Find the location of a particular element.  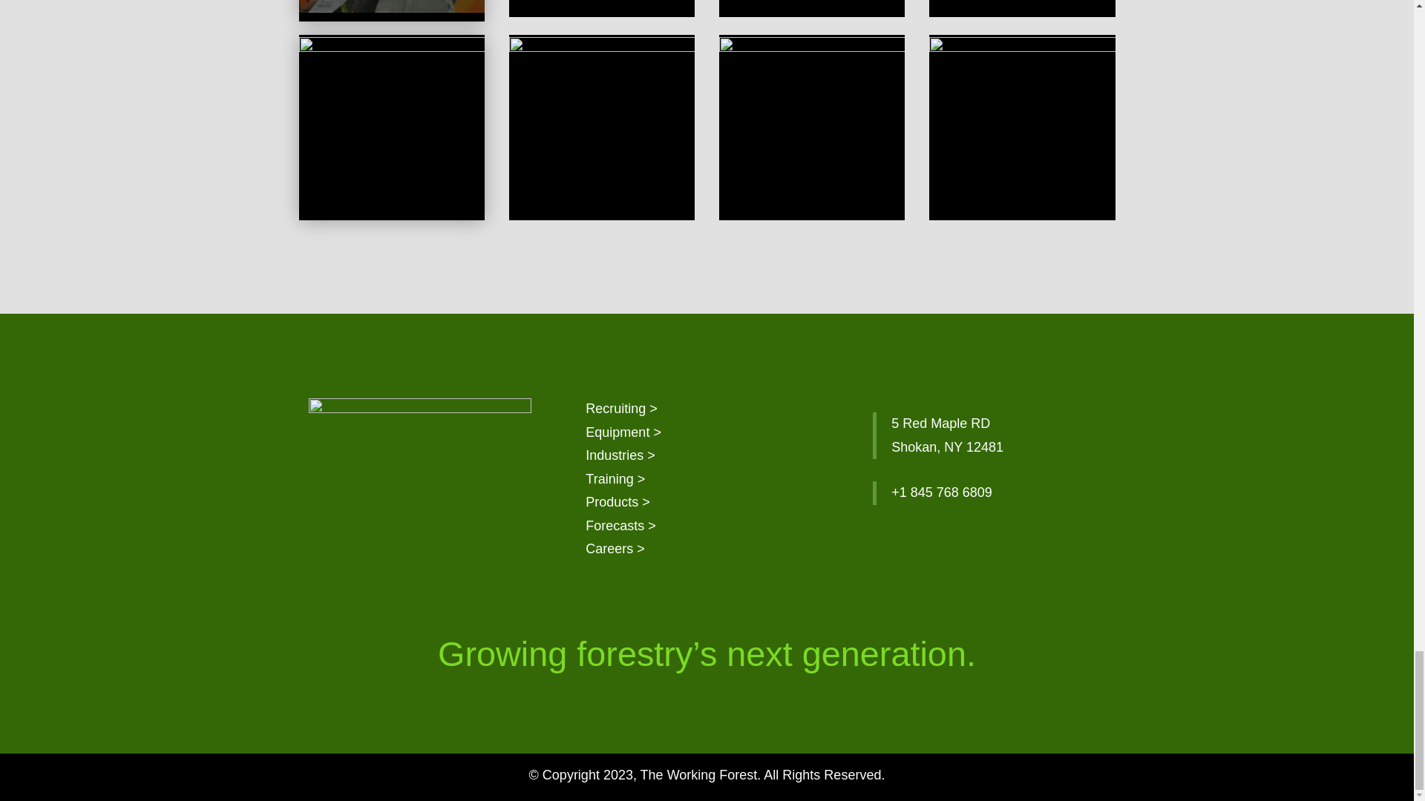

Recruiting Information is located at coordinates (621, 408).